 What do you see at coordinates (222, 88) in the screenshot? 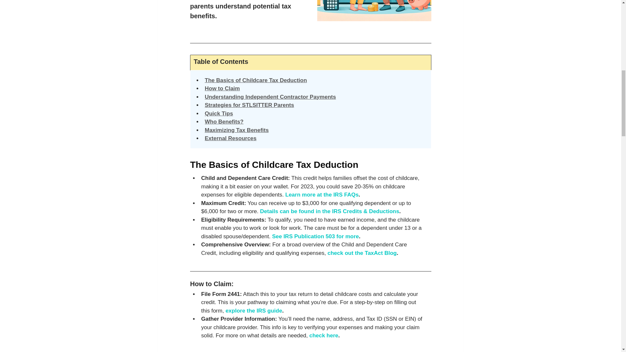
I see `How to Claim` at bounding box center [222, 88].